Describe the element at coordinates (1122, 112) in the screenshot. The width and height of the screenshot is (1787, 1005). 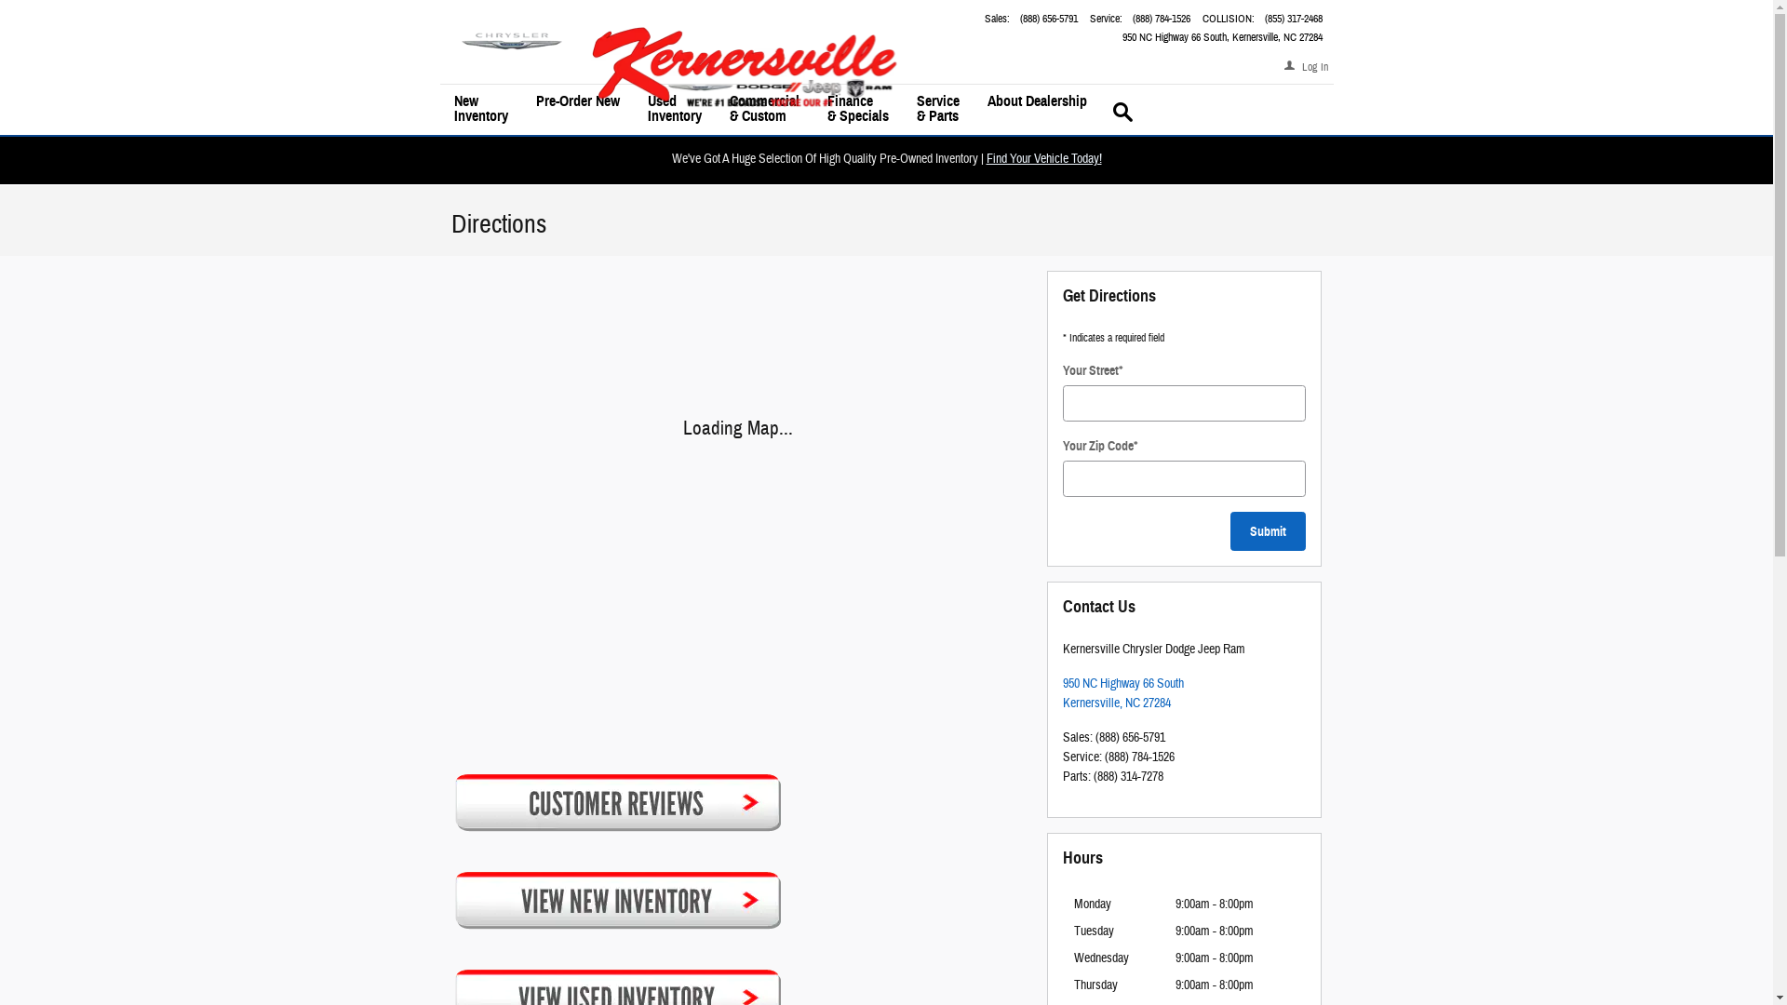
I see `Search the whole site! ` at that location.